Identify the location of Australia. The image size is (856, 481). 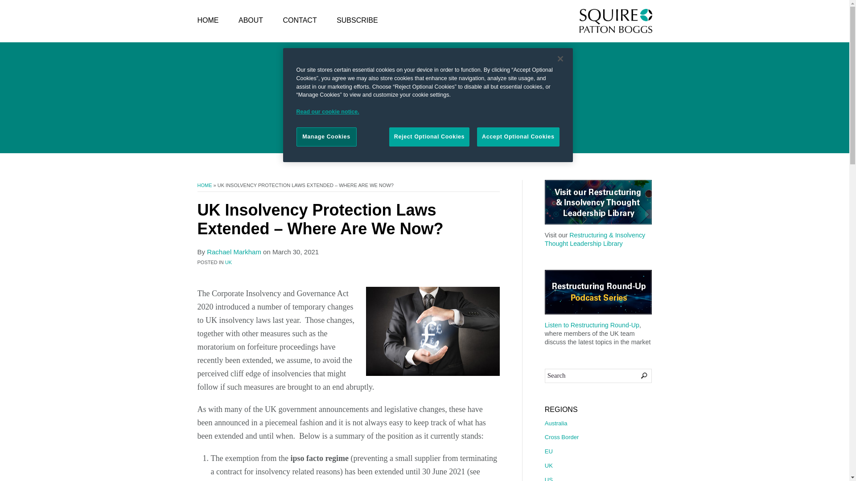
(598, 425).